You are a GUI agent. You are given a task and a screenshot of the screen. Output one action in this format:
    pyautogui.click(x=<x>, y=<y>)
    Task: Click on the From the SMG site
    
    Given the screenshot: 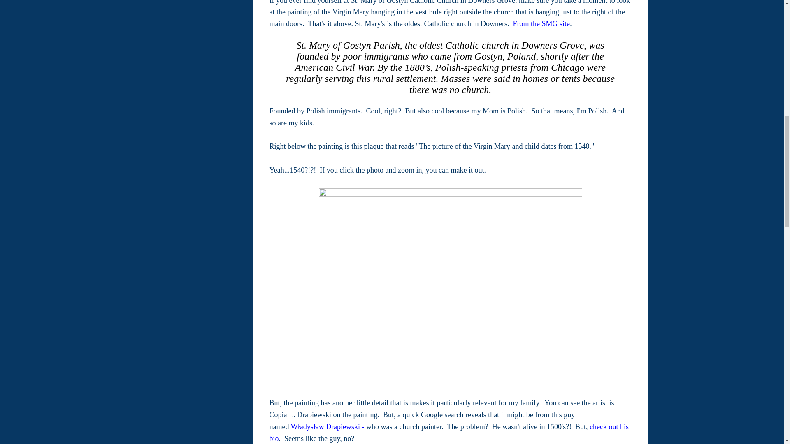 What is the action you would take?
    pyautogui.click(x=541, y=24)
    